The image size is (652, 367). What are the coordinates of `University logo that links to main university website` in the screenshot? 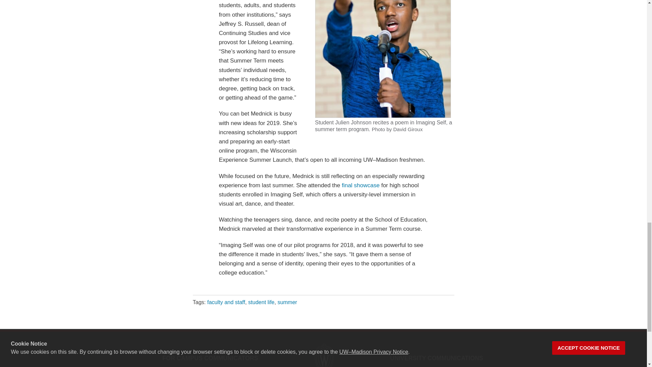 It's located at (323, 355).